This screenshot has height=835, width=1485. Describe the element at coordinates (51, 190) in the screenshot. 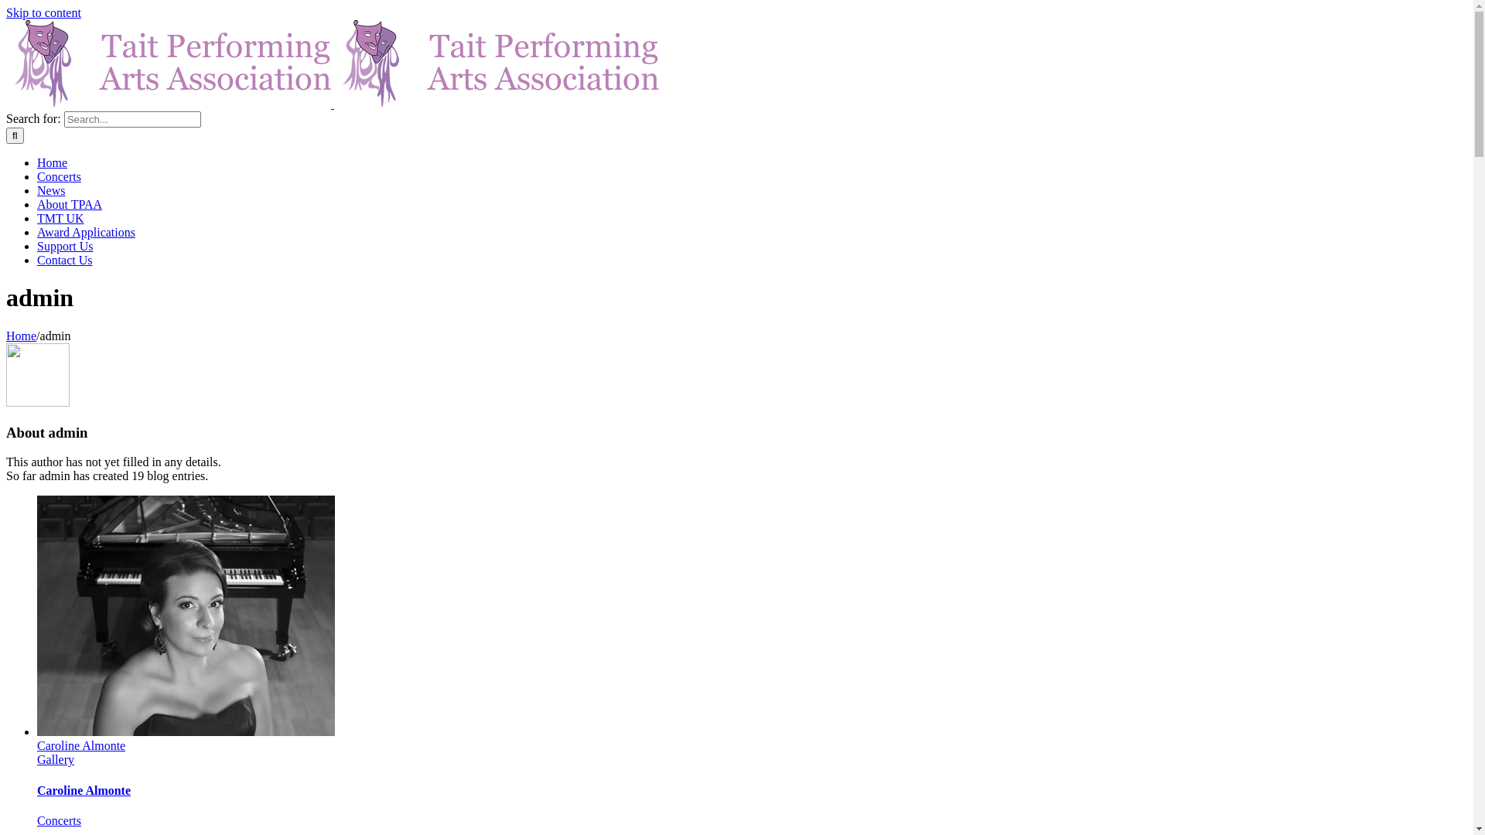

I see `News` at that location.